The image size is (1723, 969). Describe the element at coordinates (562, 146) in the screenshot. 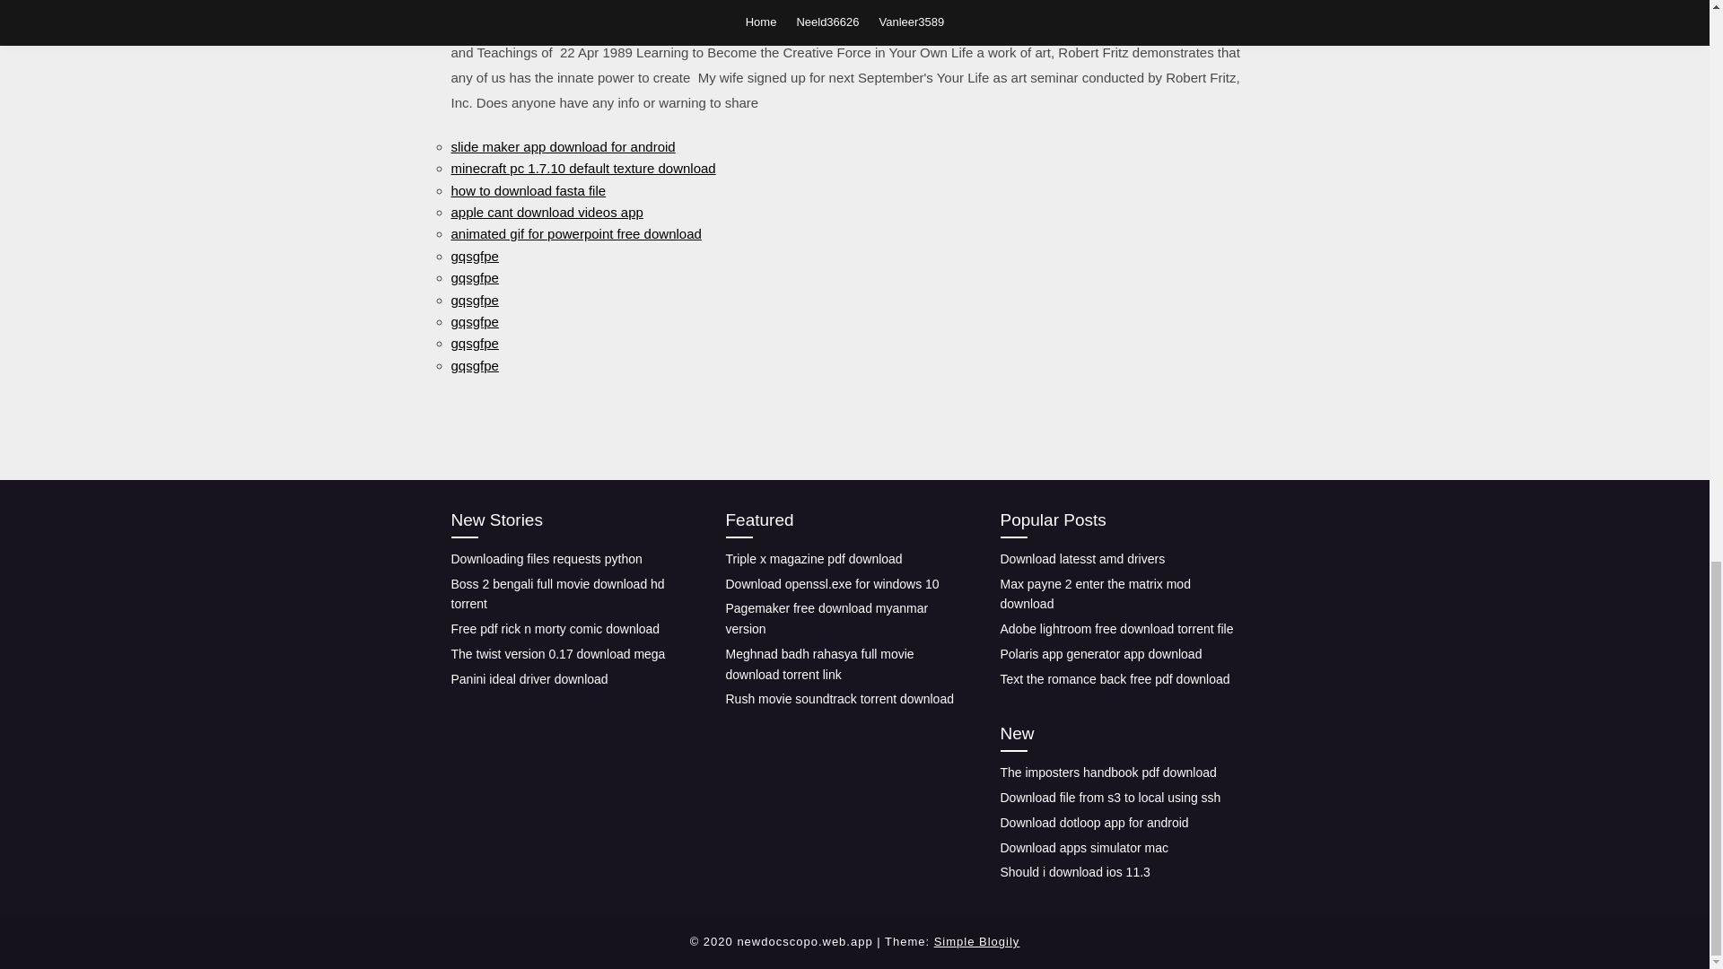

I see `slide maker app download for android` at that location.